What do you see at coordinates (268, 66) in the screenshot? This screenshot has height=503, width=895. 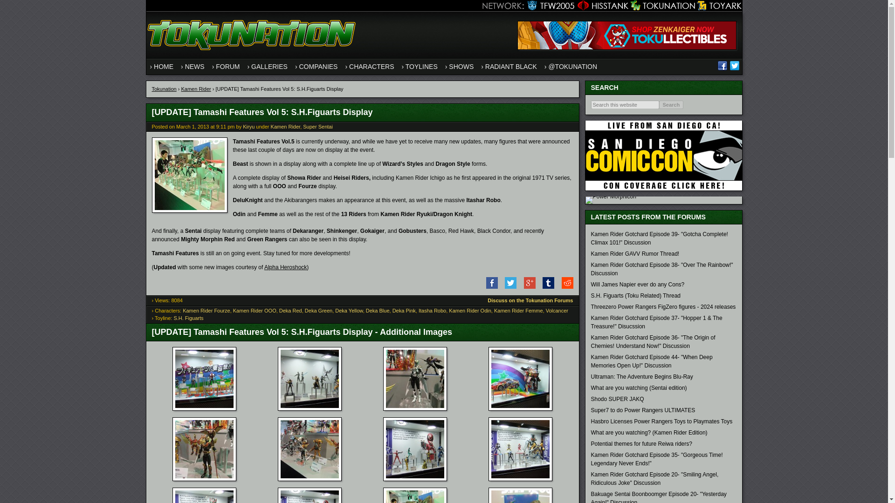 I see `GALLERIES` at bounding box center [268, 66].